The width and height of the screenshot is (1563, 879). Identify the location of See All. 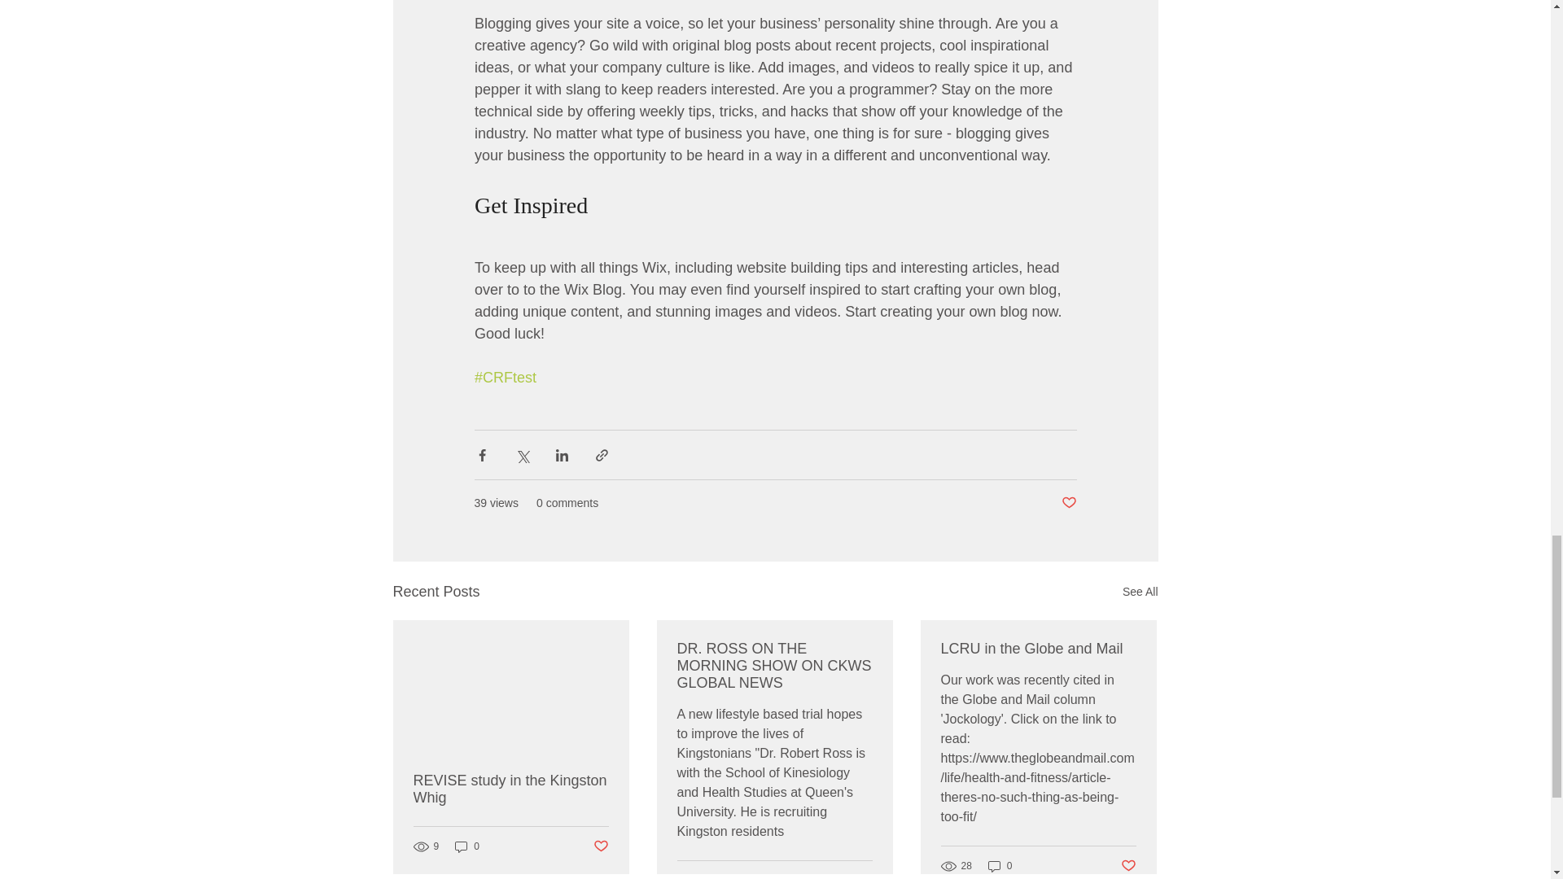
(1140, 591).